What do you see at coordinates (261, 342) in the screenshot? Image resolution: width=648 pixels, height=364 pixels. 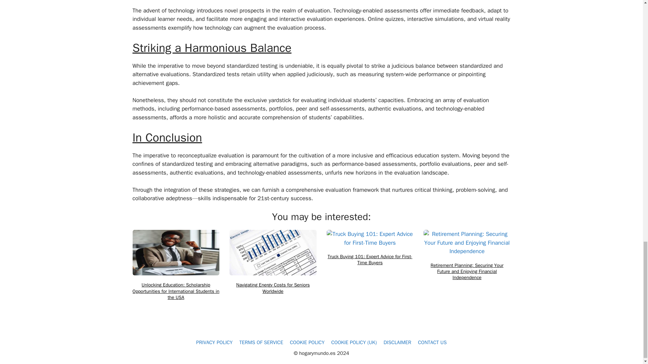 I see `TERMS OF SERVICE` at bounding box center [261, 342].